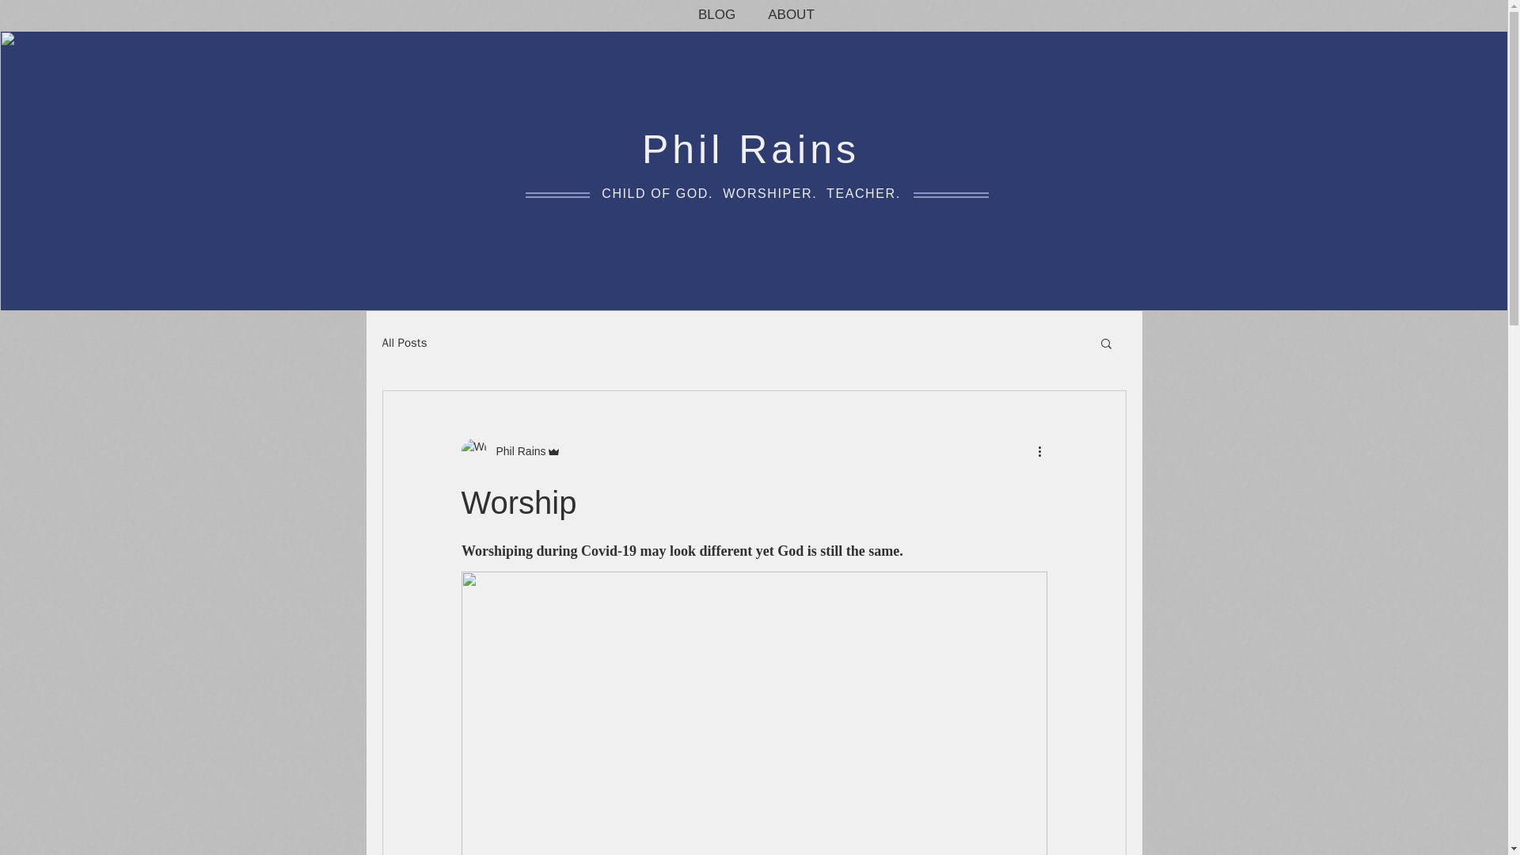 This screenshot has height=855, width=1520. Describe the element at coordinates (791, 15) in the screenshot. I see `ABOUT` at that location.